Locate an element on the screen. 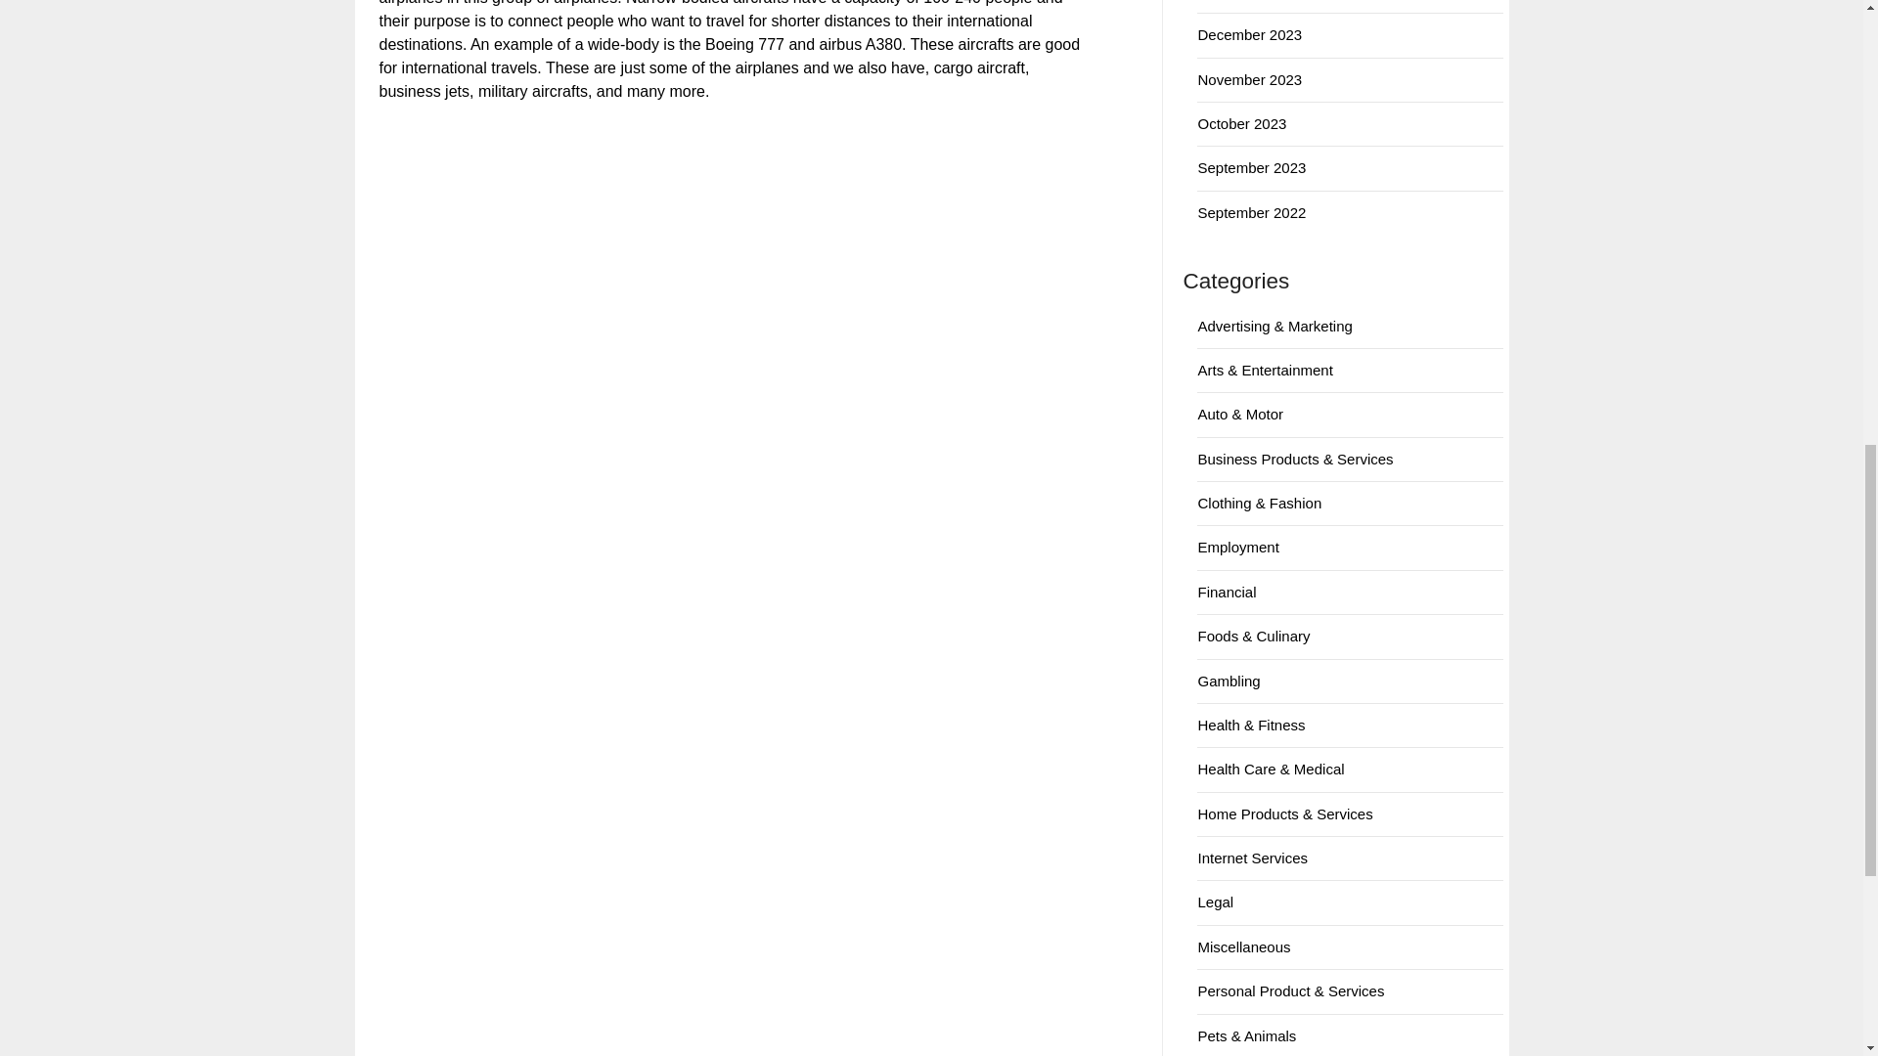 The image size is (1878, 1056). October 2023 is located at coordinates (1242, 123).